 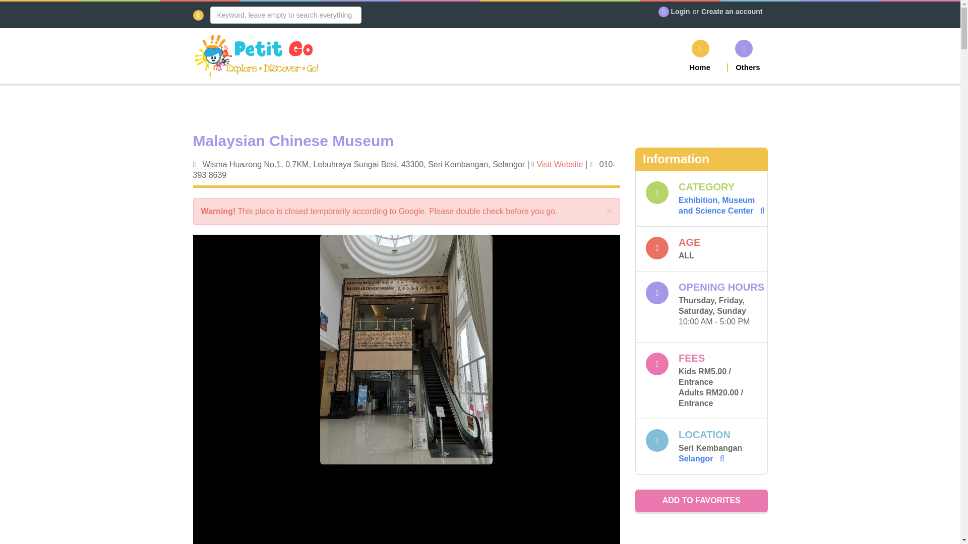 I want to click on Exhibition, Museum and Science Center  , so click(x=721, y=205).